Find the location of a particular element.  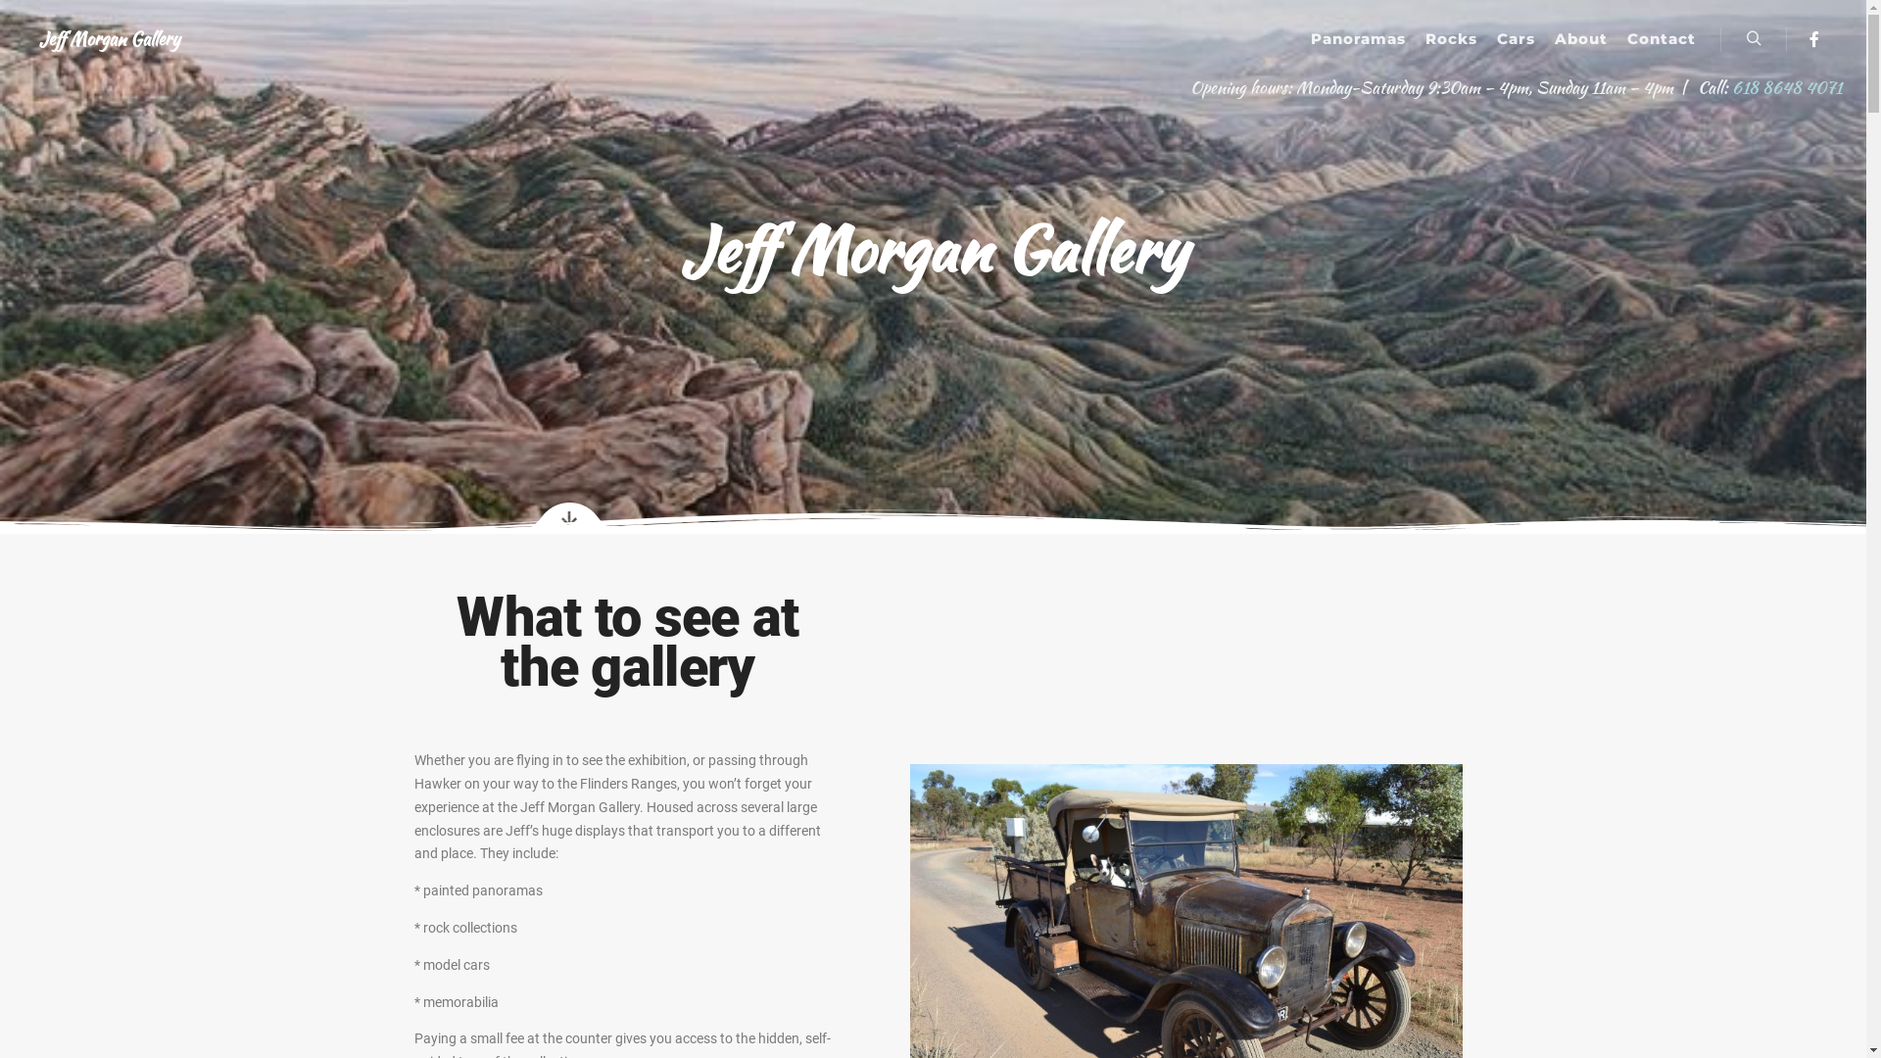

Rocks is located at coordinates (1452, 39).